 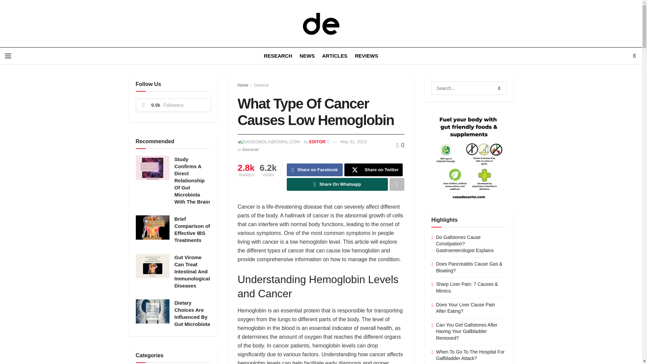 I want to click on May 31, 2023, so click(x=353, y=142).